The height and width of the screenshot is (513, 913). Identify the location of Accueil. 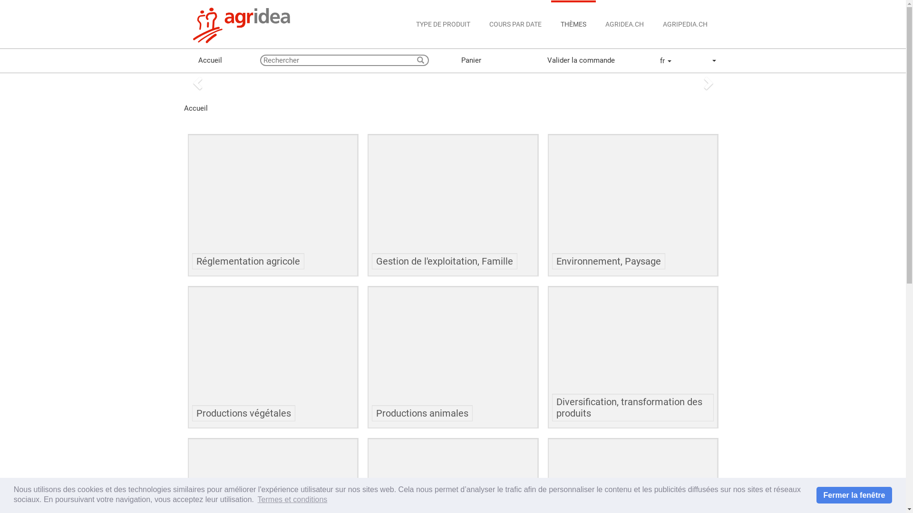
(196, 108).